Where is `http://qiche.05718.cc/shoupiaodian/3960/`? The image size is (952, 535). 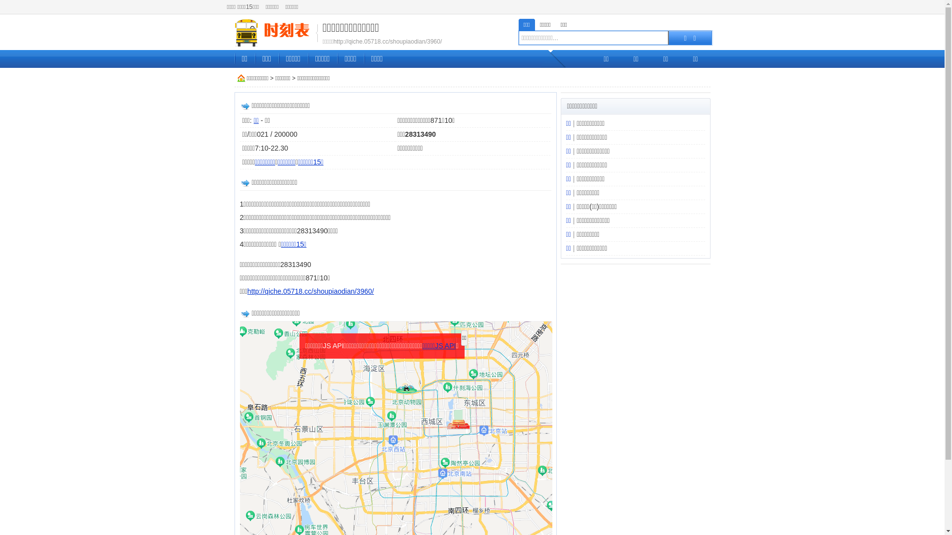 http://qiche.05718.cc/shoupiaodian/3960/ is located at coordinates (310, 291).